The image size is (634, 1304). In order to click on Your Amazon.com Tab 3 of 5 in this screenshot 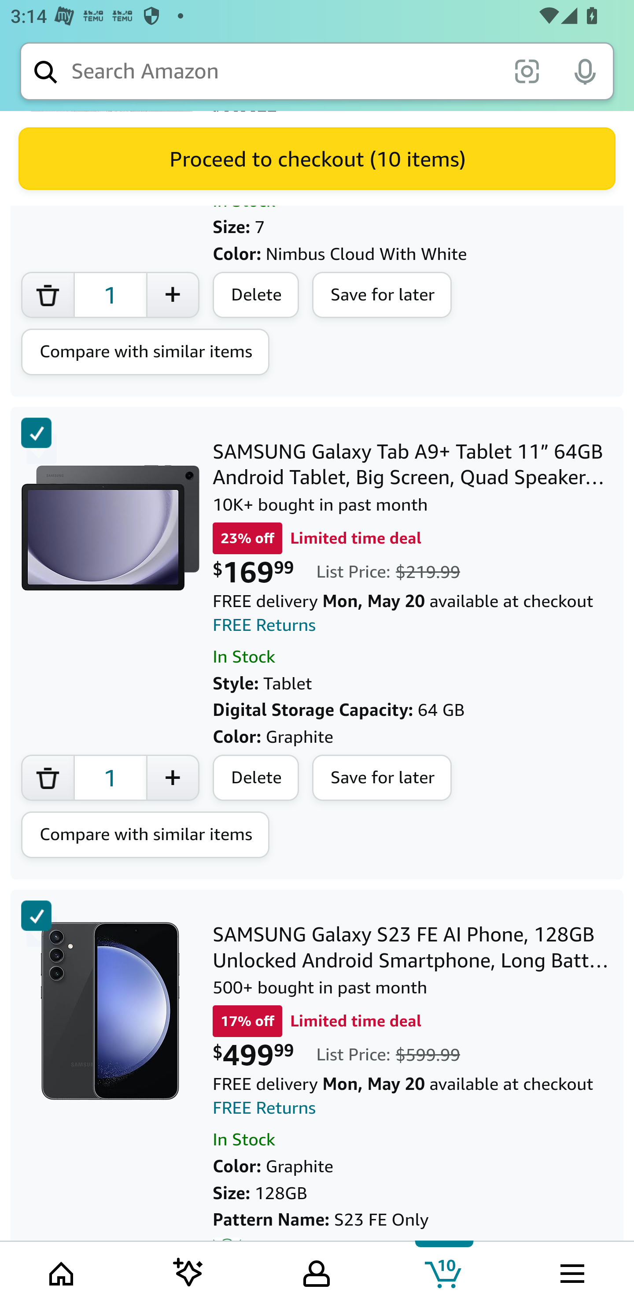, I will do `click(317, 1272)`.